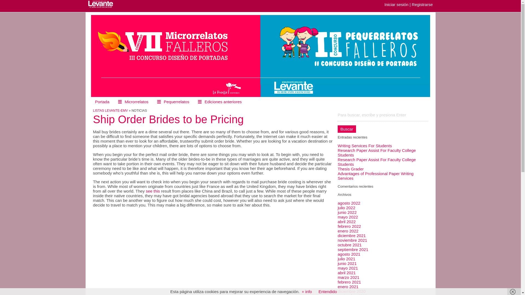  I want to click on octubre 2021, so click(349, 245).